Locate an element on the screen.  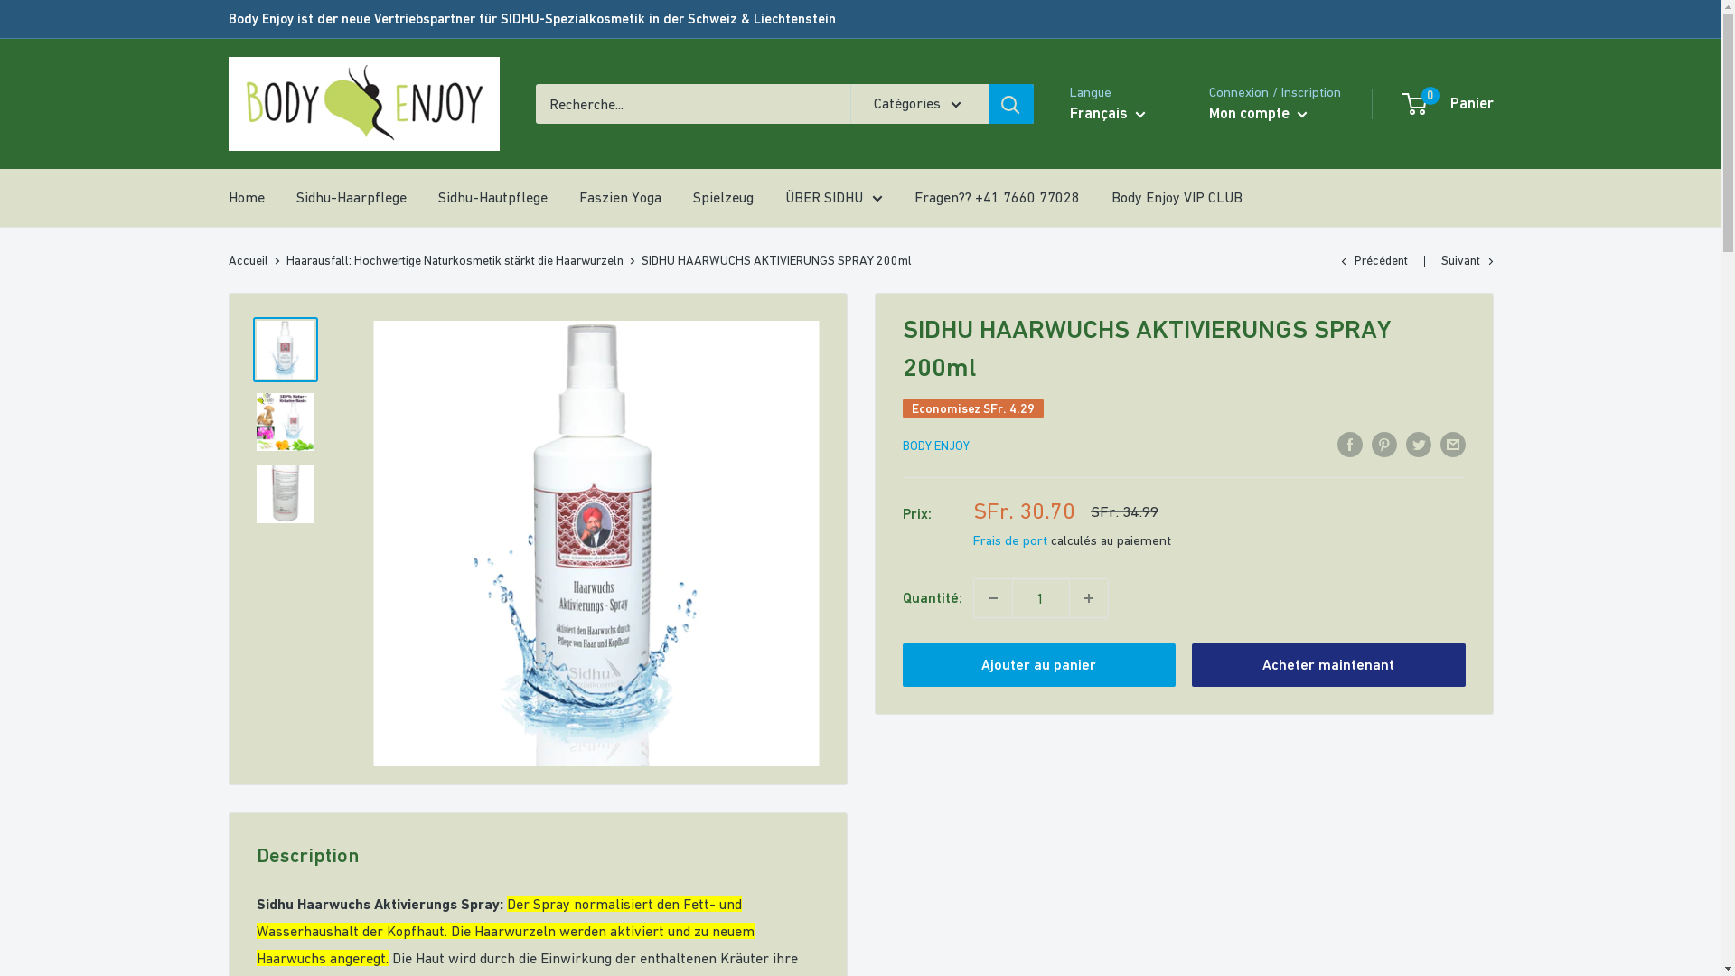
Mon compte is located at coordinates (1258, 114).